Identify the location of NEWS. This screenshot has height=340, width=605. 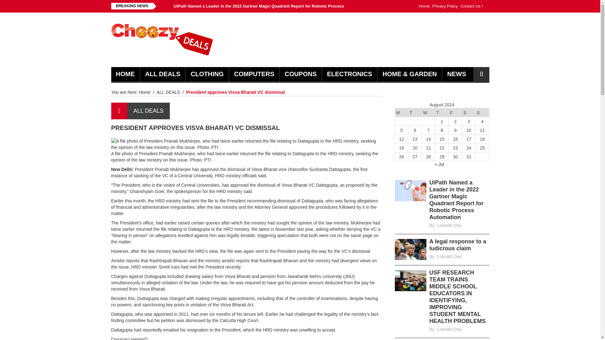
(456, 74).